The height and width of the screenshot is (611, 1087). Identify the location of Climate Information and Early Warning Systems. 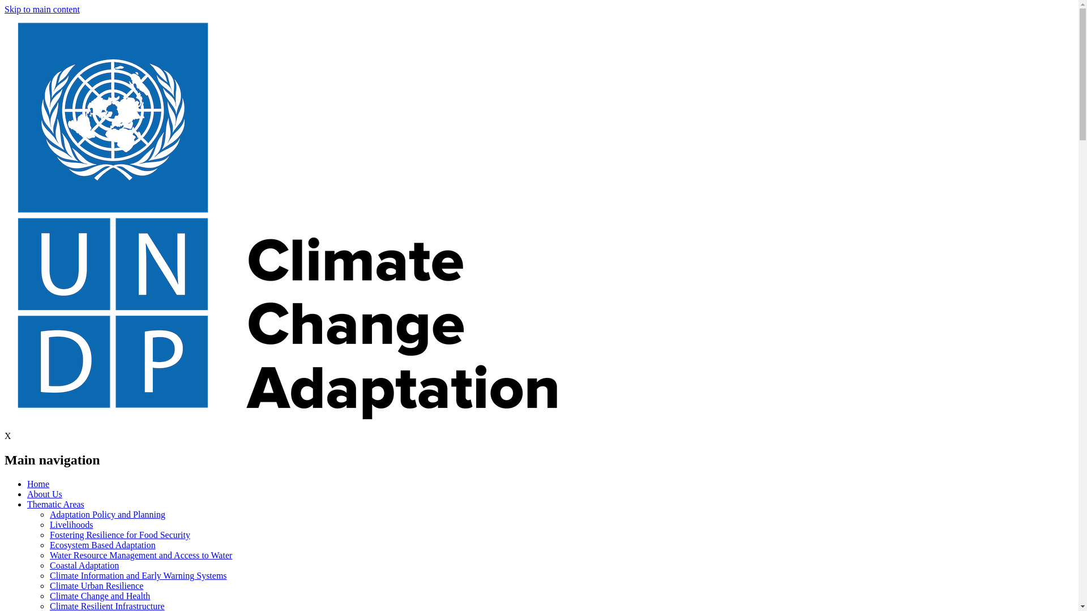
(138, 575).